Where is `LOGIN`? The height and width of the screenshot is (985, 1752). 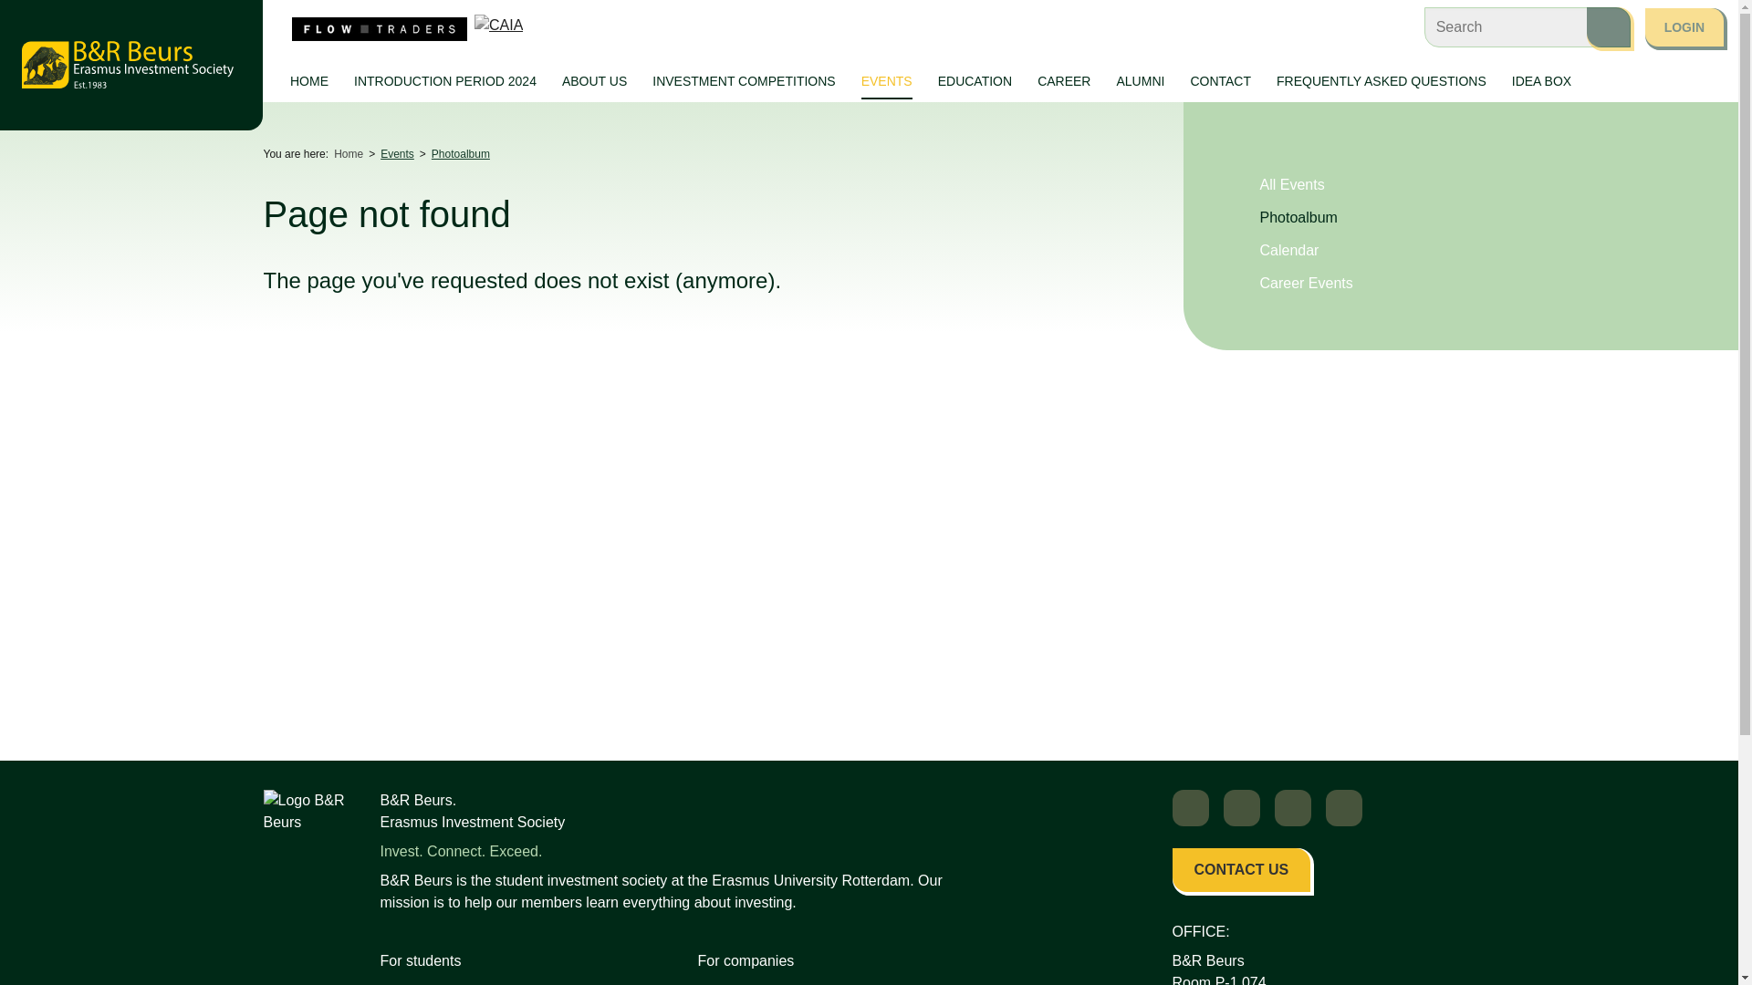
LOGIN is located at coordinates (1684, 26).